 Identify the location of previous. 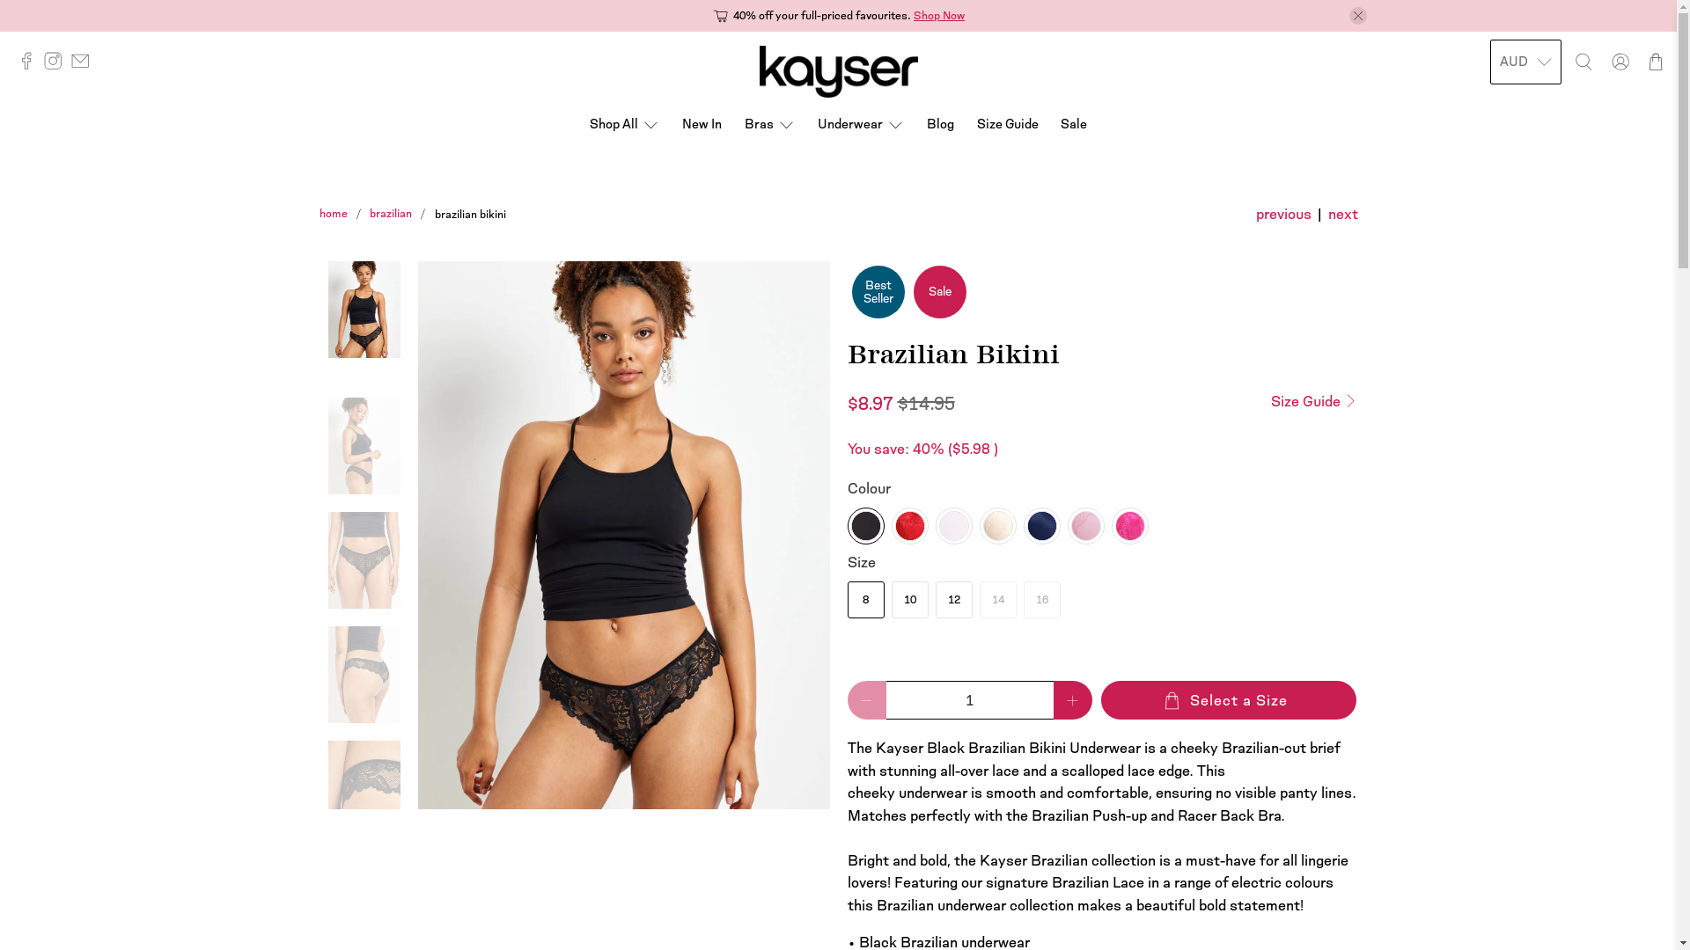
(1283, 215).